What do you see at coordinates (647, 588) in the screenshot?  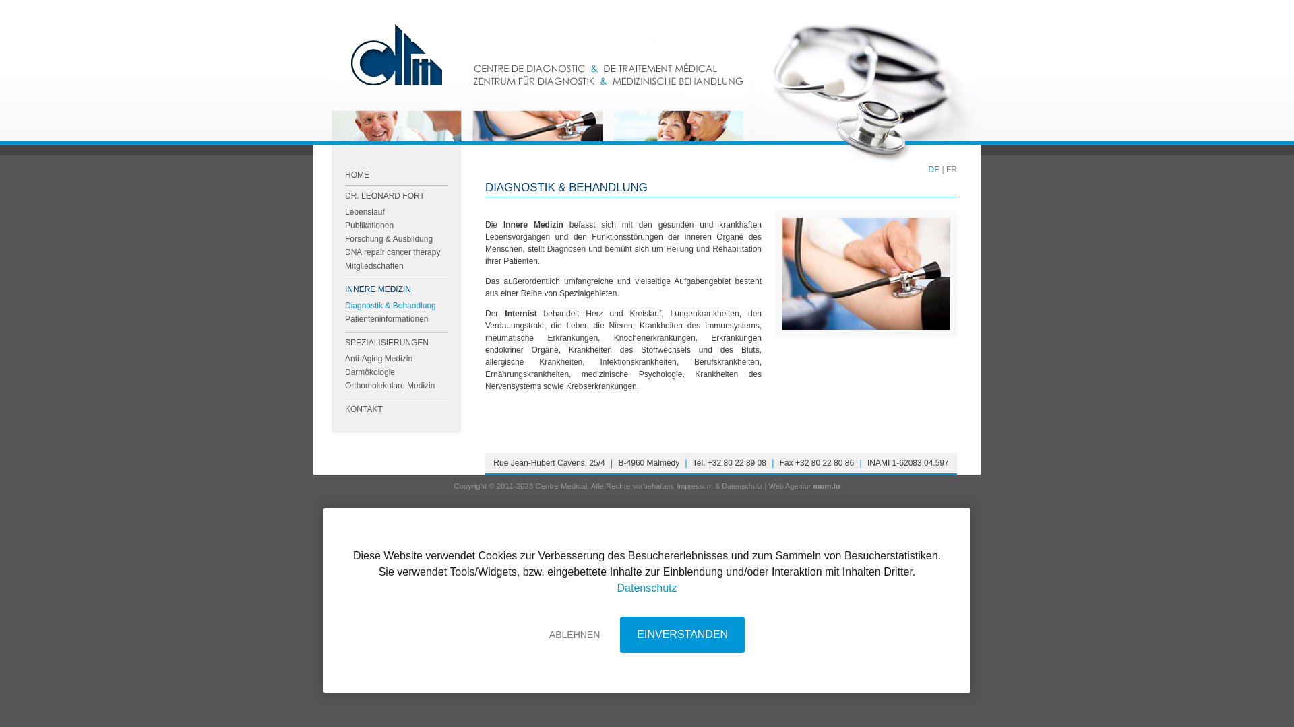 I see `Datenschutz` at bounding box center [647, 588].